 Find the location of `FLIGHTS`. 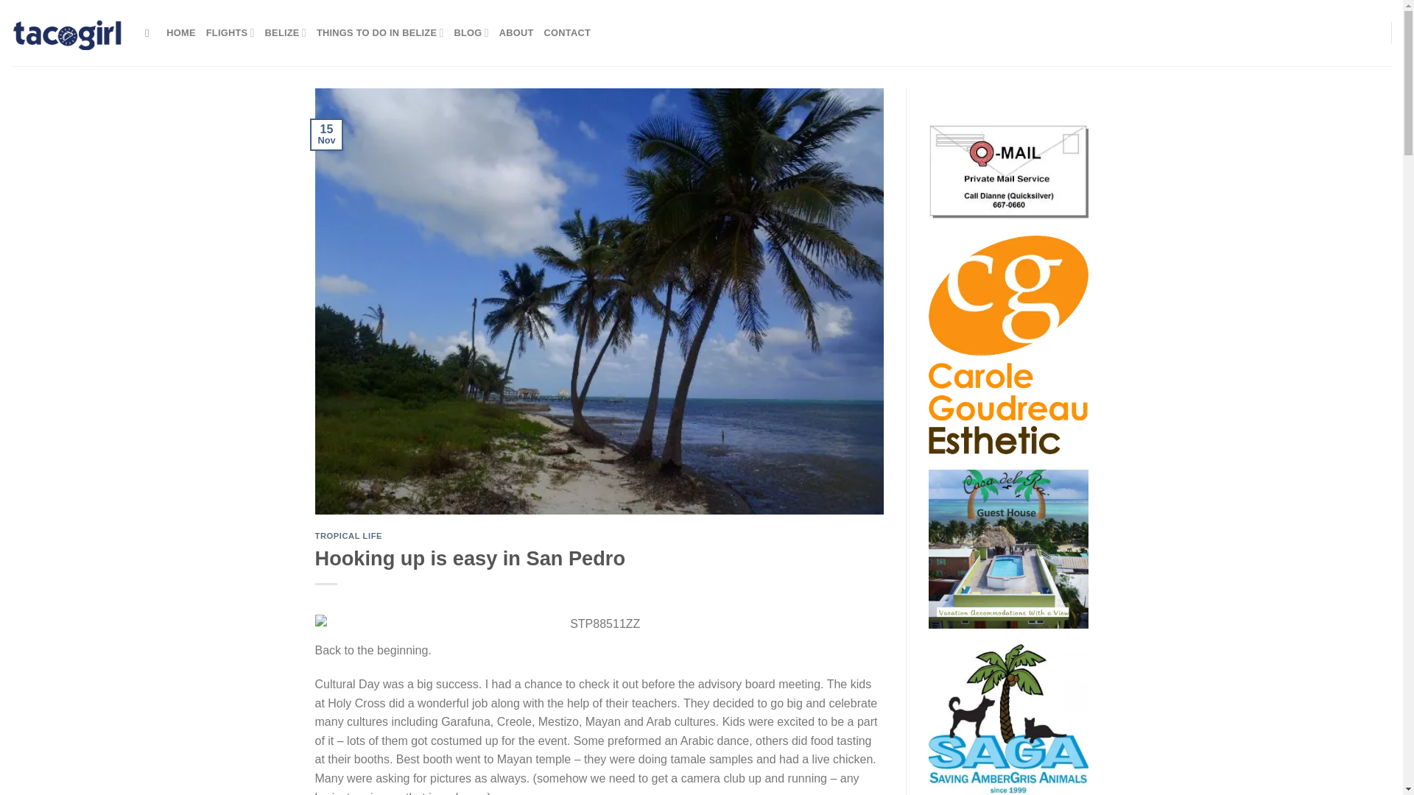

FLIGHTS is located at coordinates (230, 32).